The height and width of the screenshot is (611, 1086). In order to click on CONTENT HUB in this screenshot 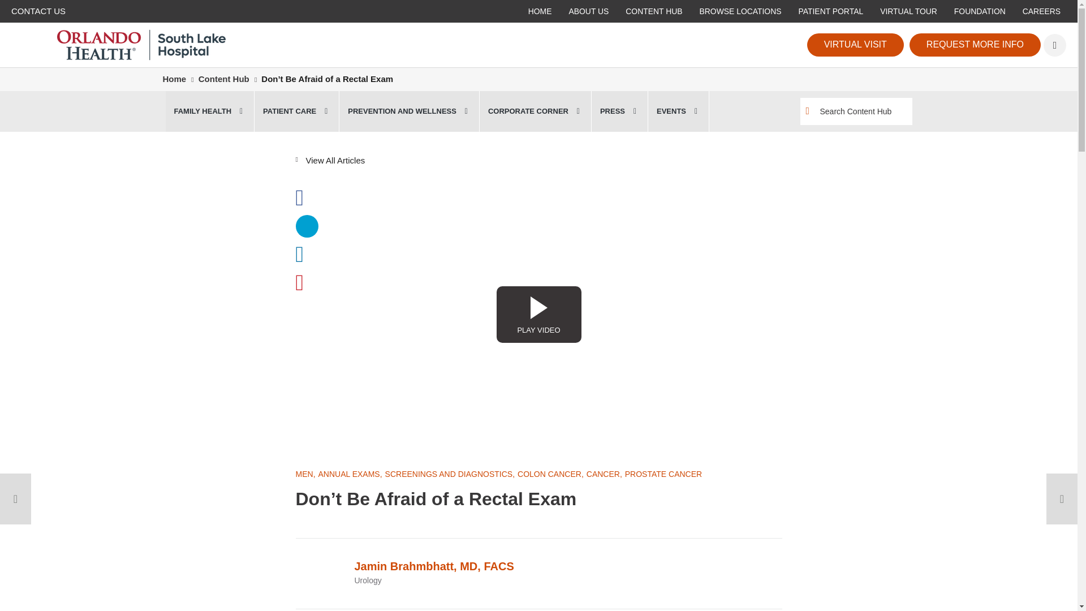, I will do `click(654, 11)`.